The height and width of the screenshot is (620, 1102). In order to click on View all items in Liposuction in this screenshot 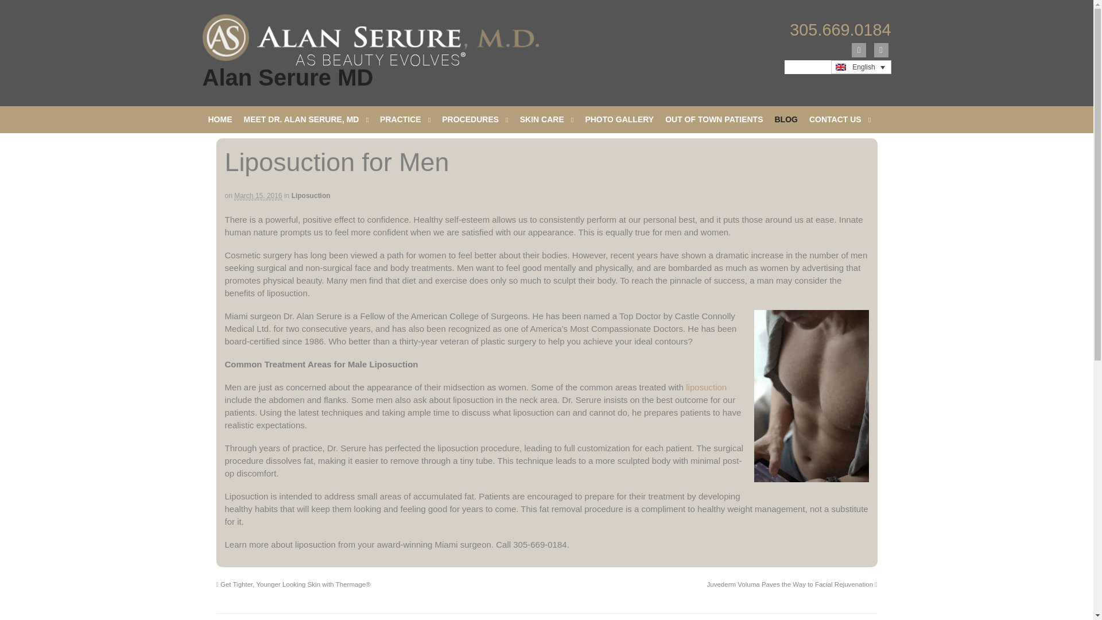, I will do `click(311, 195)`.